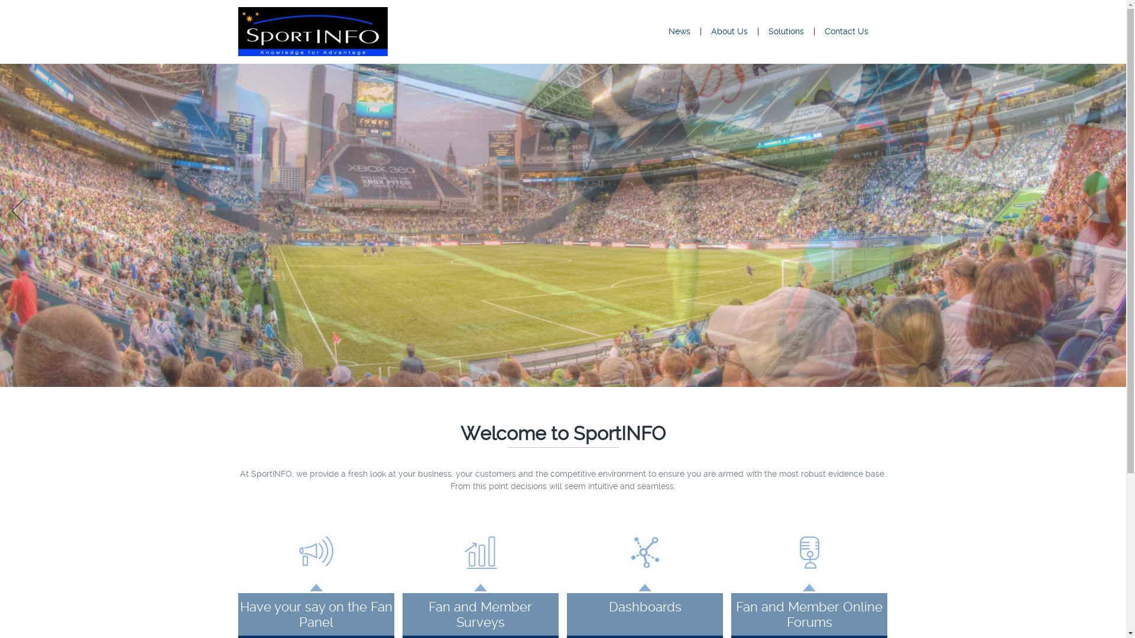  What do you see at coordinates (786, 31) in the screenshot?
I see `Solutions` at bounding box center [786, 31].